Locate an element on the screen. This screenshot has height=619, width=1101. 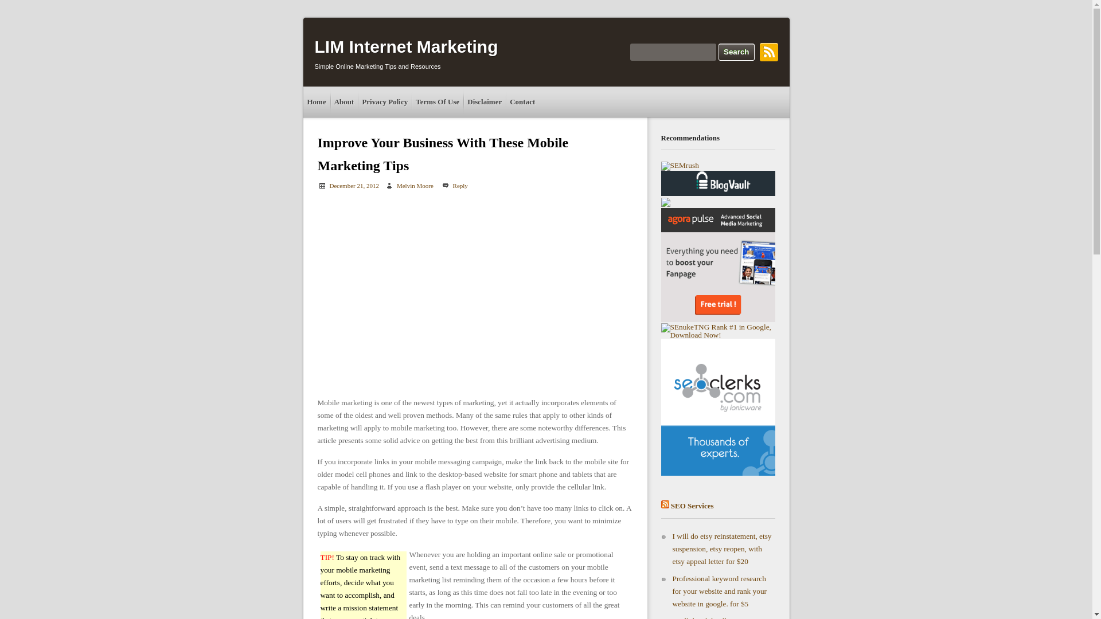
SEO Services is located at coordinates (692, 506).